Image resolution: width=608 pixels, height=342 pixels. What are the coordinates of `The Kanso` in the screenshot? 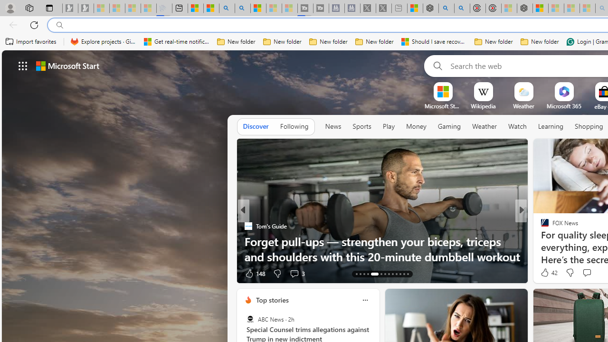 It's located at (541, 241).